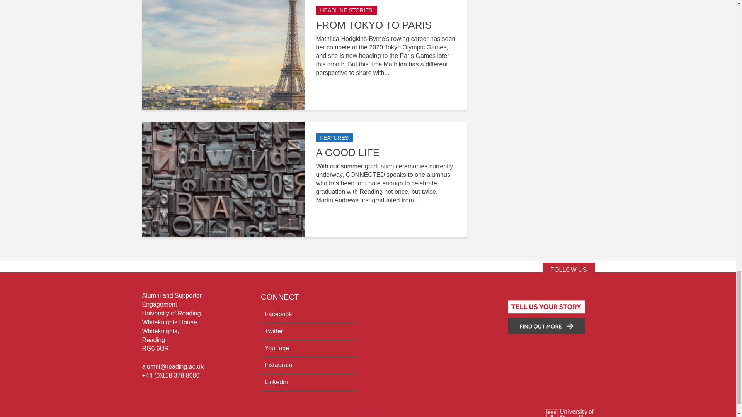 The image size is (742, 417). I want to click on FROM TOKYO TO PARIS, so click(386, 25).